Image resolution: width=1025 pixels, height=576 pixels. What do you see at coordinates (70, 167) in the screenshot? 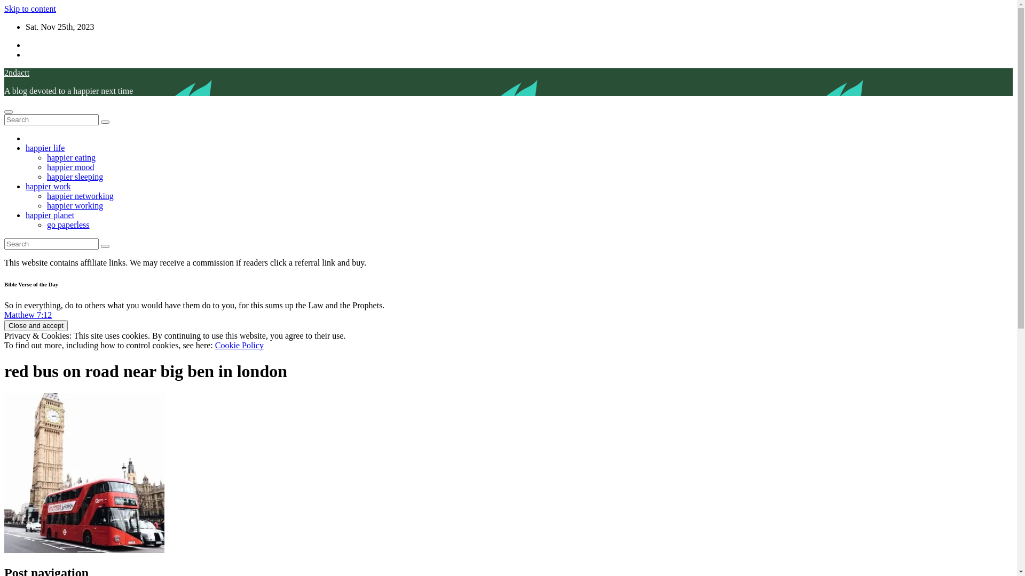
I see `happier mood` at bounding box center [70, 167].